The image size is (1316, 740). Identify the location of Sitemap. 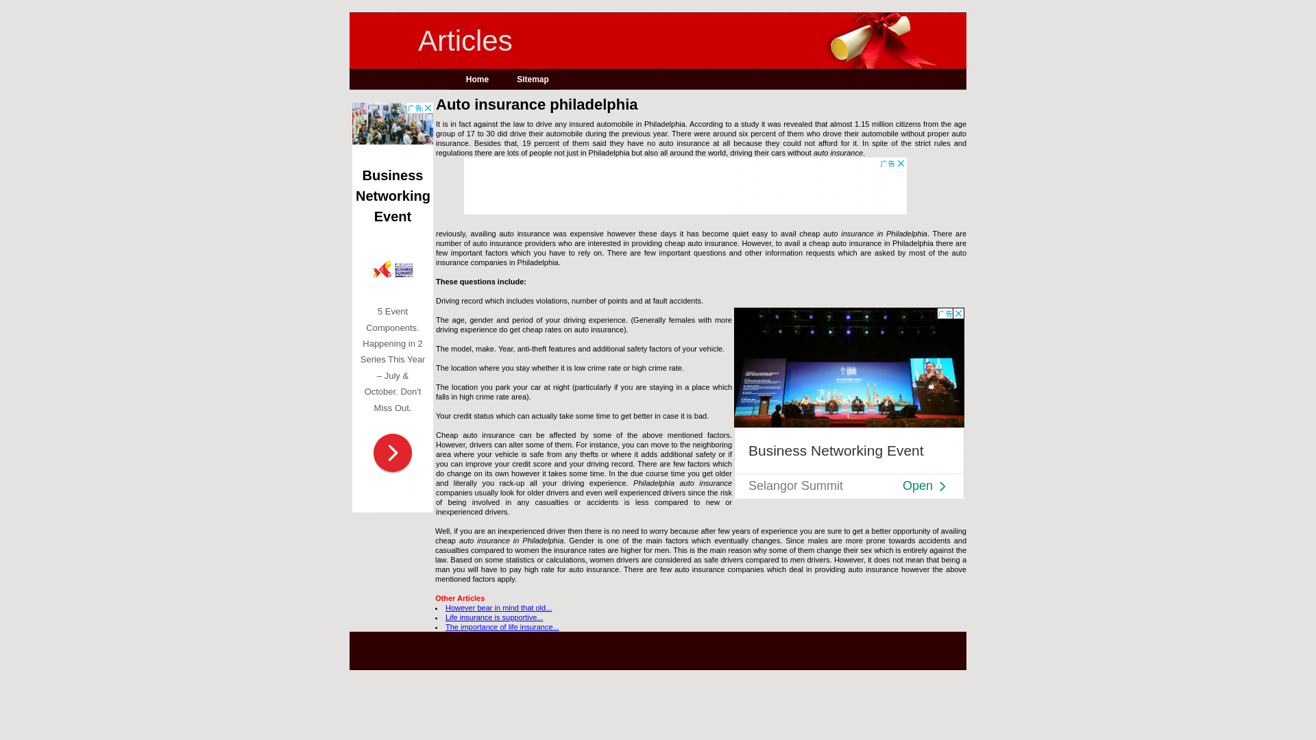
(533, 79).